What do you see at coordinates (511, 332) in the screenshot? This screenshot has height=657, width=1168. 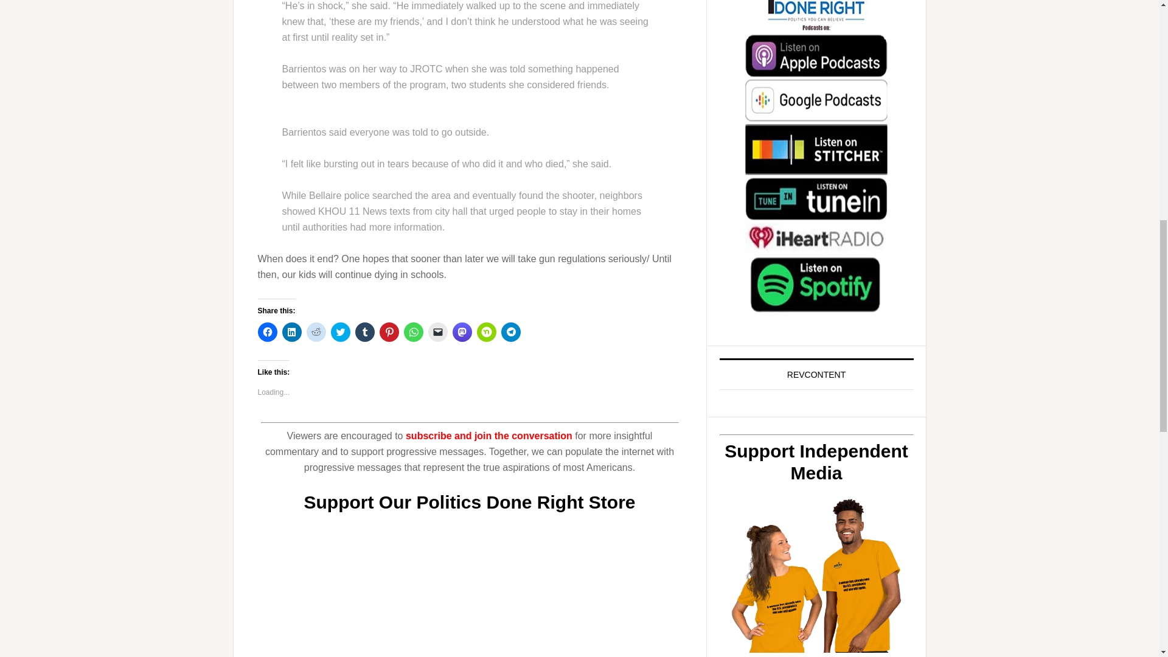 I see `Click to share on Telegram` at bounding box center [511, 332].